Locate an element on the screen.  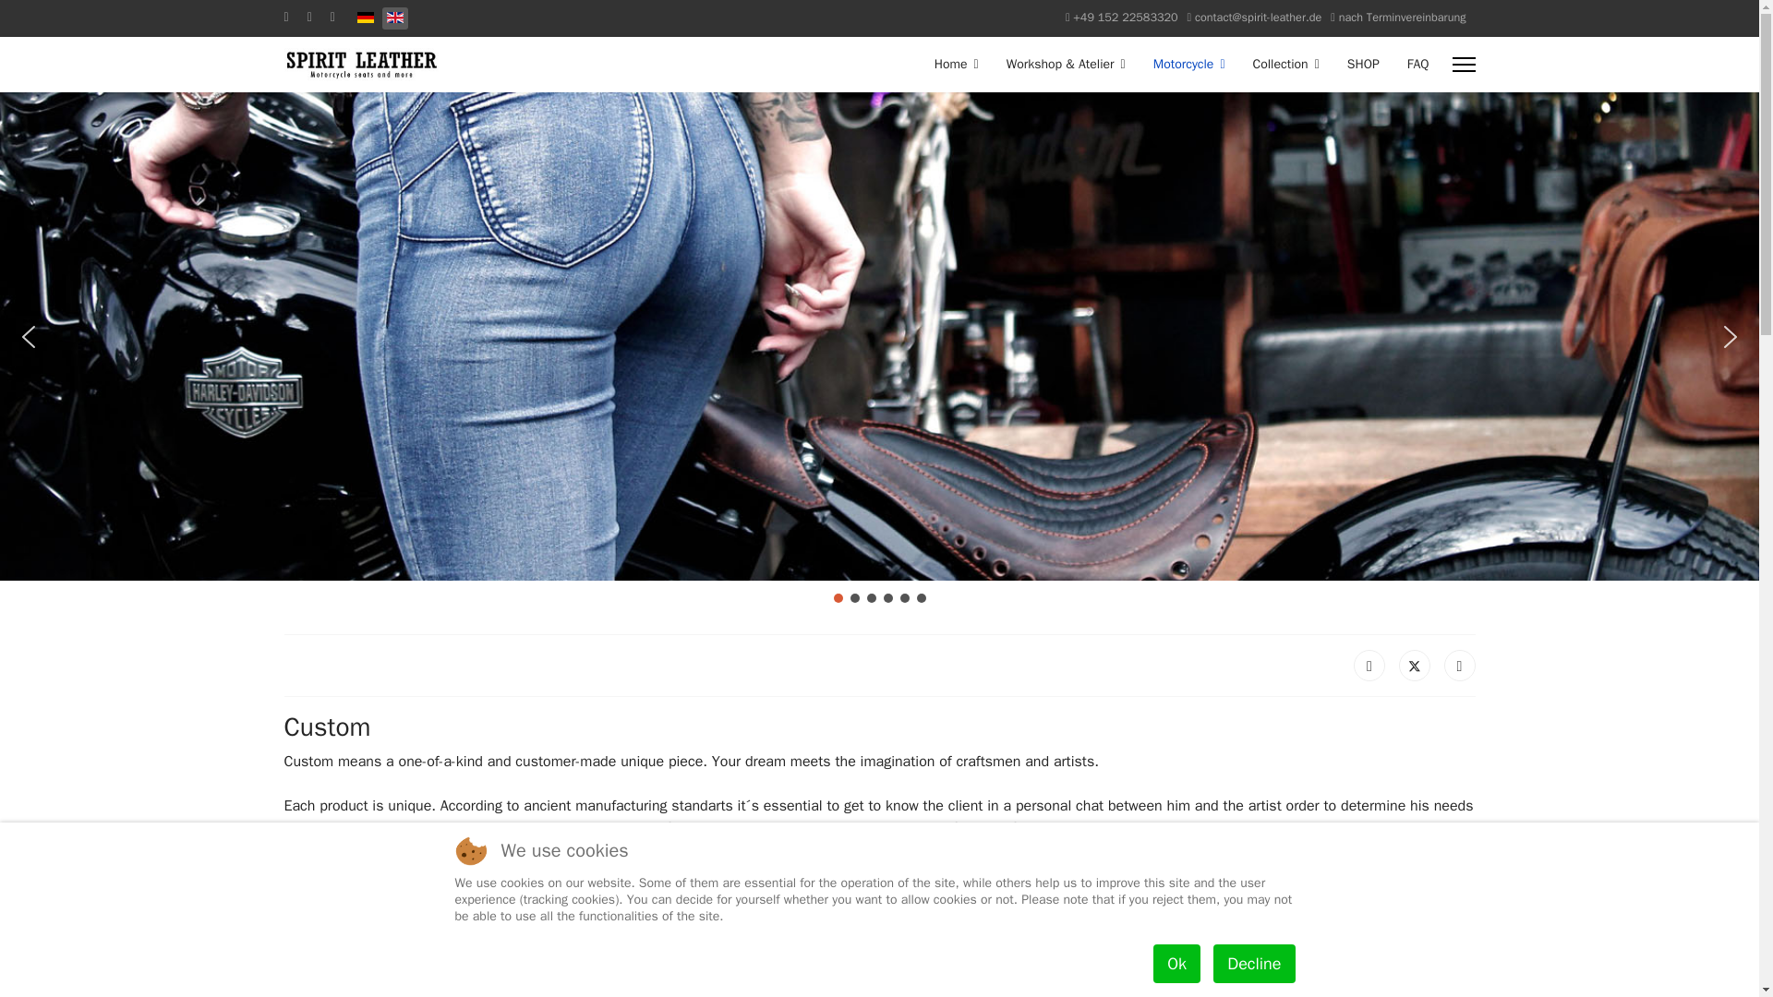
Motorcycle is located at coordinates (1189, 65).